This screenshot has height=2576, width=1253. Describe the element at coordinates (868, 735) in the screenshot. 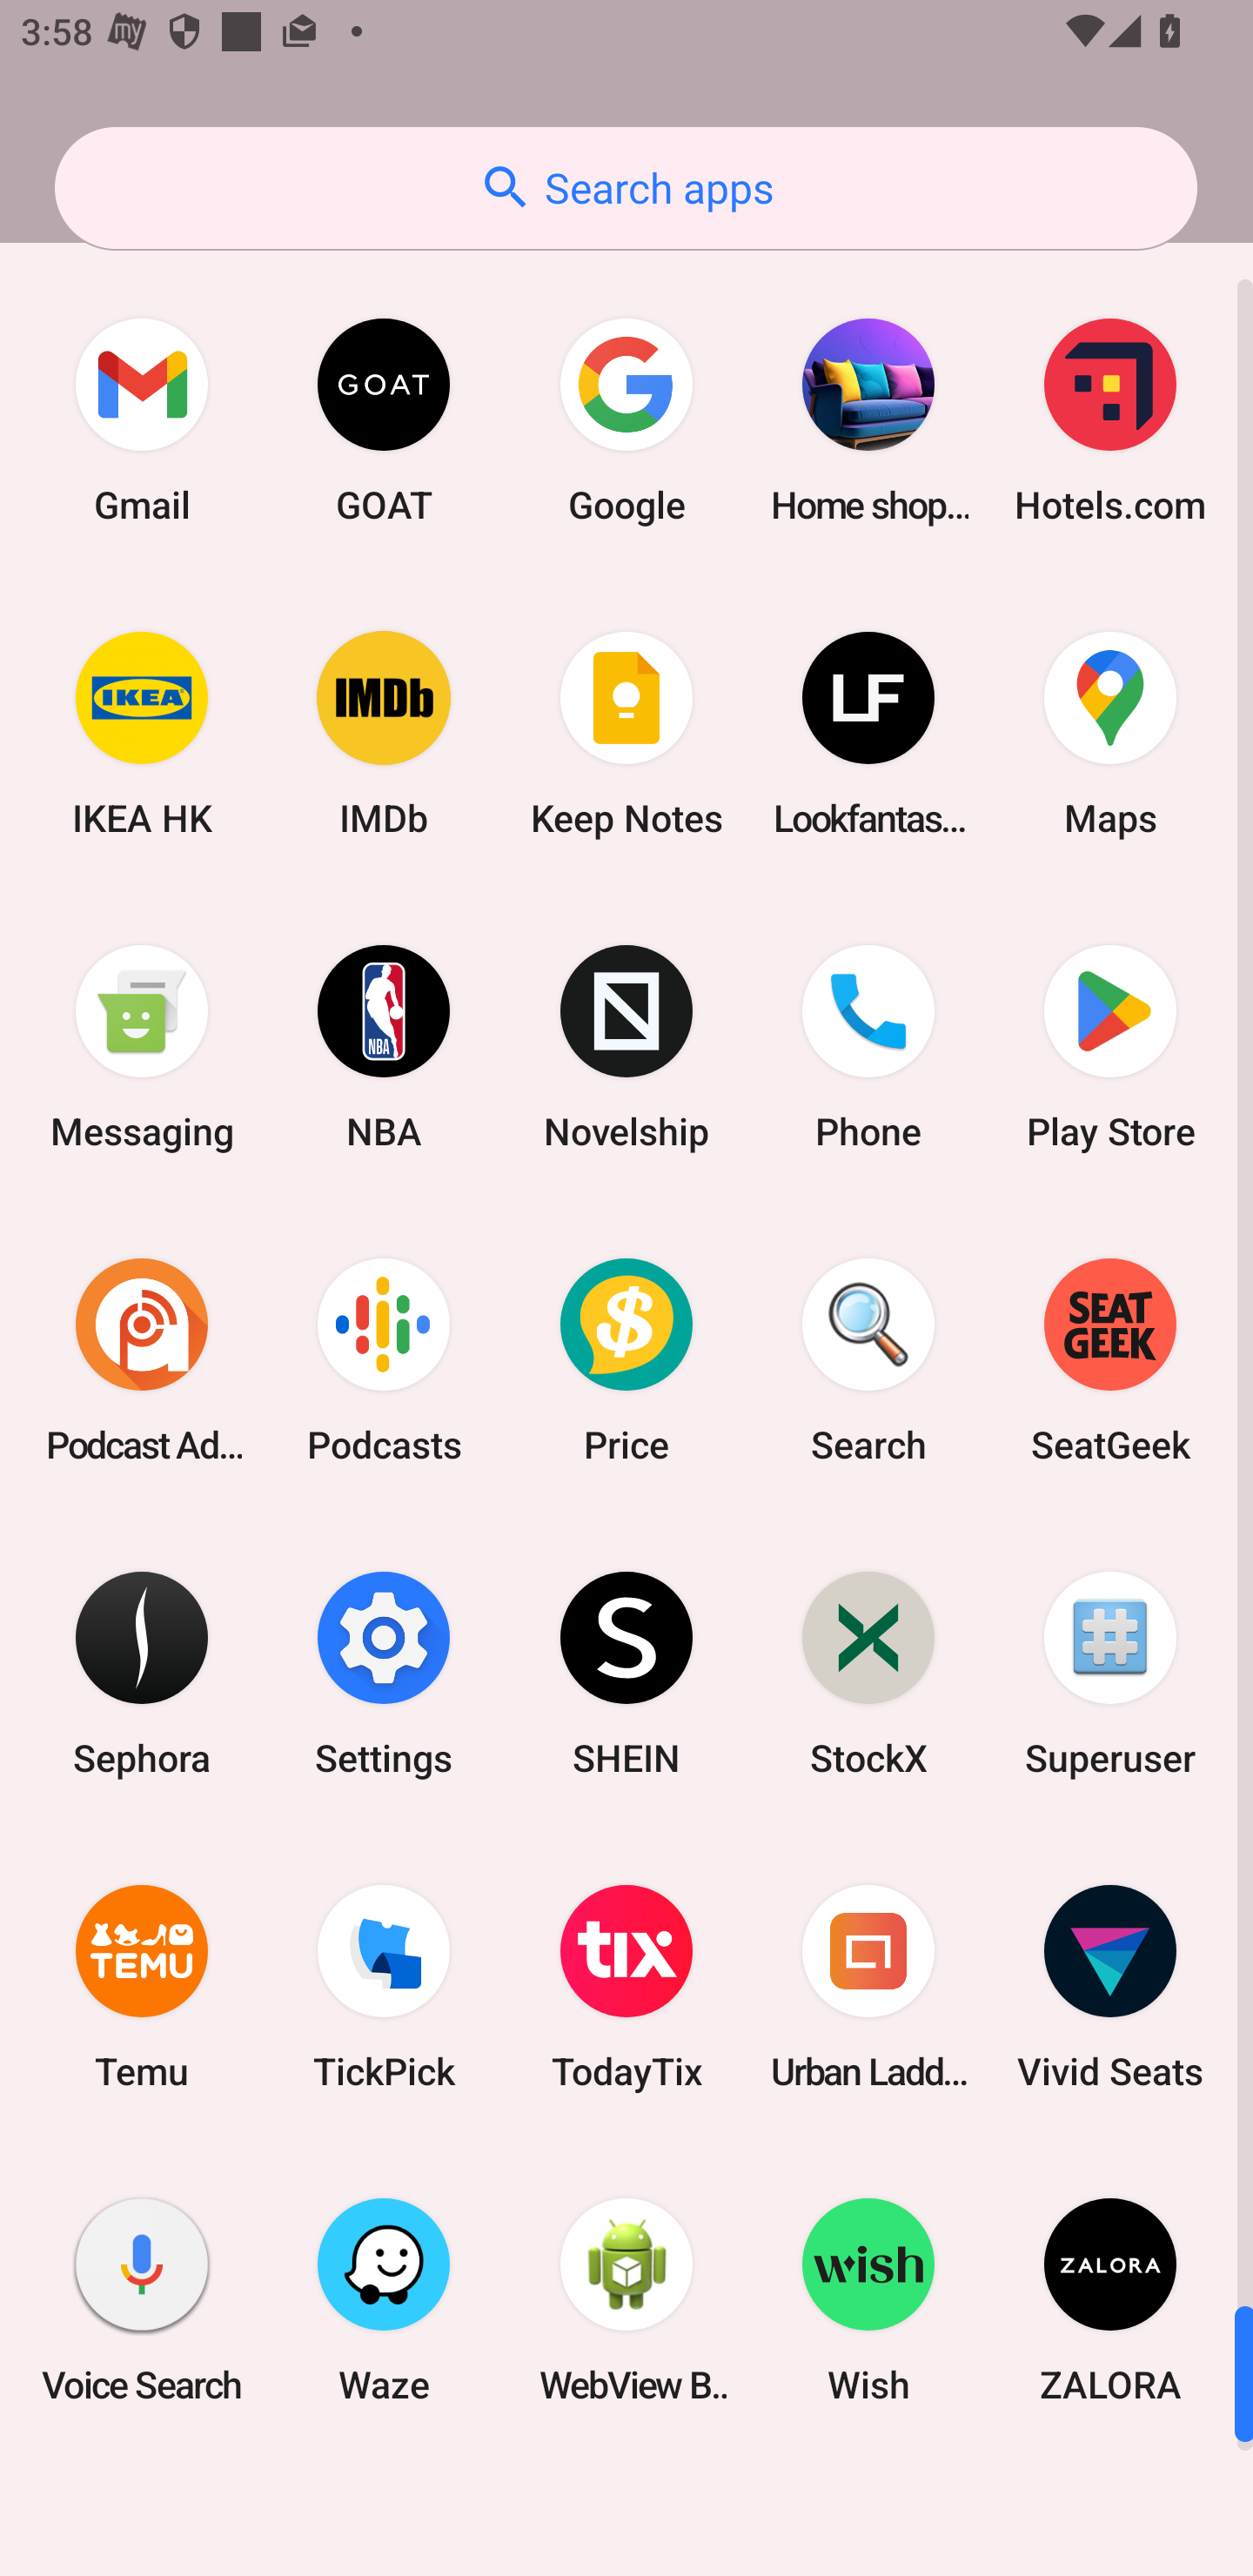

I see `Lookfantastic` at that location.